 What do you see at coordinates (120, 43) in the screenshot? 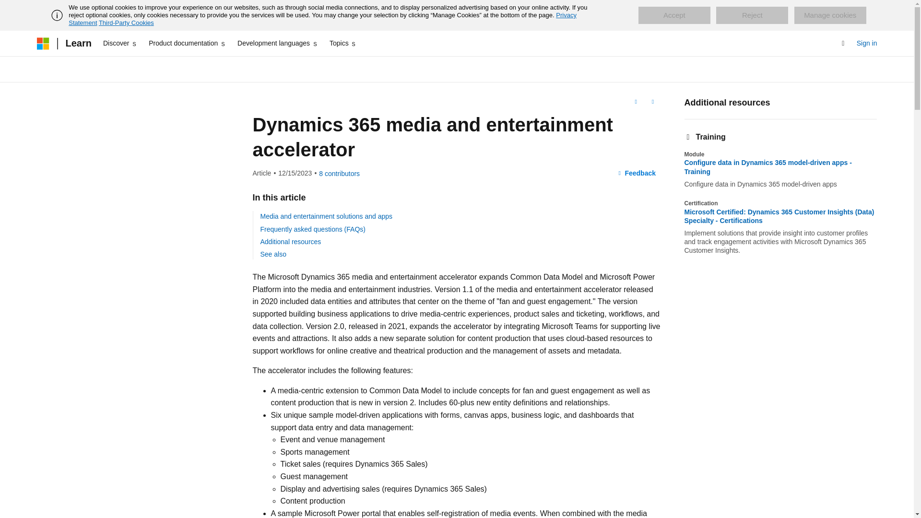
I see `Discover` at bounding box center [120, 43].